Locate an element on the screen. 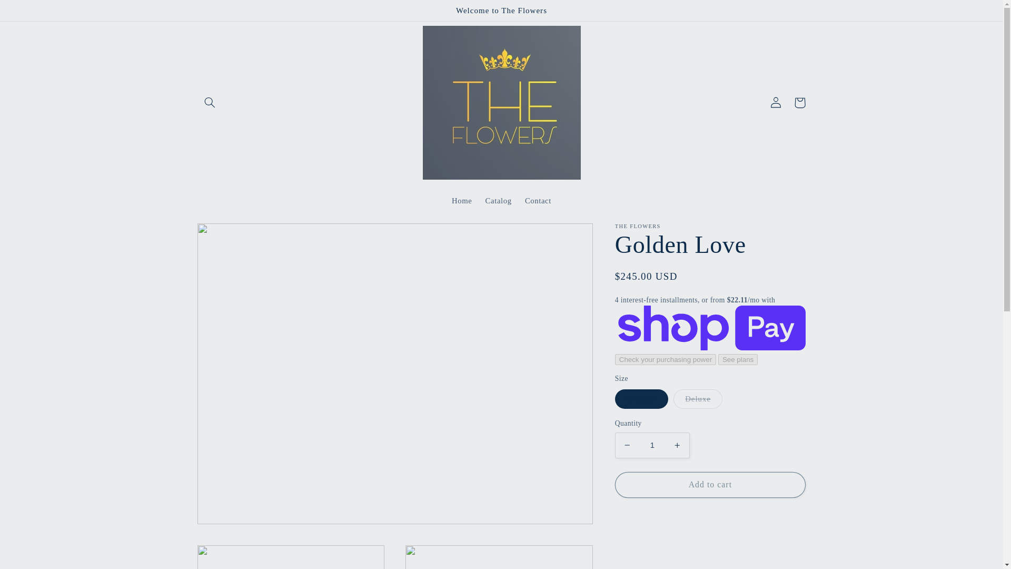 The height and width of the screenshot is (569, 1011). Cart is located at coordinates (799, 102).